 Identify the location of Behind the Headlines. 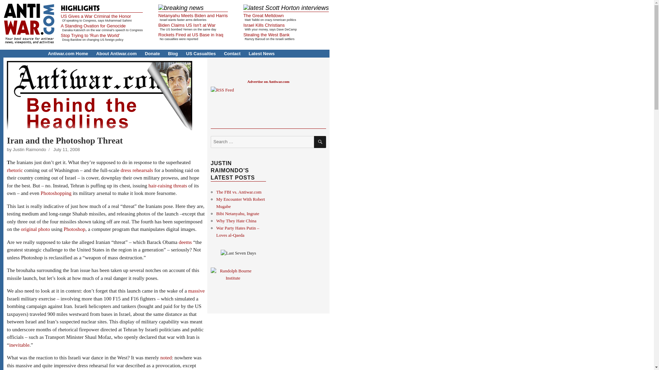
(100, 96).